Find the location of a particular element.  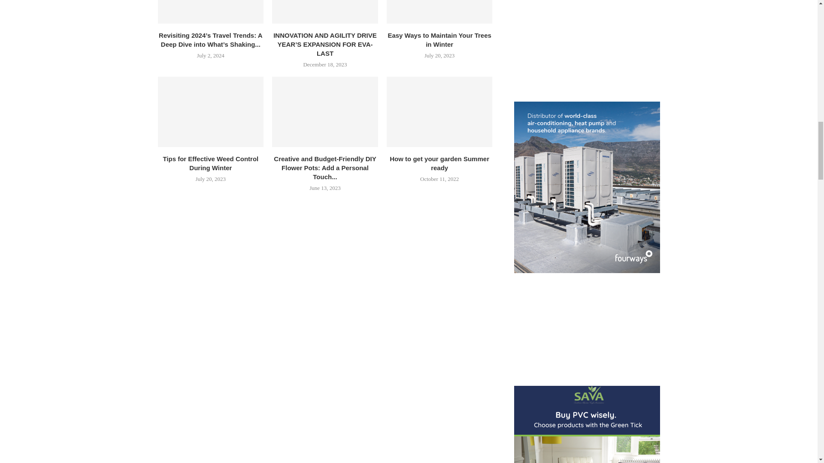

Easy Ways to Maintain Your Trees in Winter is located at coordinates (439, 12).